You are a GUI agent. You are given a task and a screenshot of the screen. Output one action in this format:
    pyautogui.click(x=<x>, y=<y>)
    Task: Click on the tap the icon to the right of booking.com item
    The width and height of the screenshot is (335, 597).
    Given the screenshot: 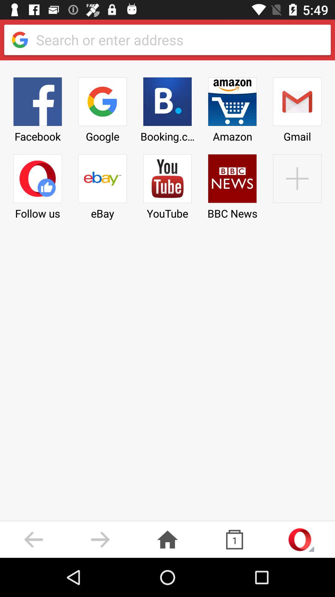 What is the action you would take?
    pyautogui.click(x=232, y=185)
    